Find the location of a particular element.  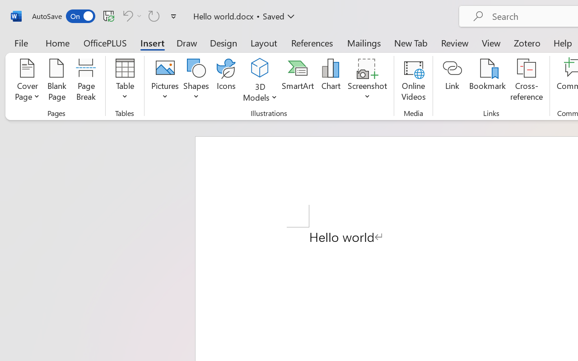

Design is located at coordinates (224, 42).